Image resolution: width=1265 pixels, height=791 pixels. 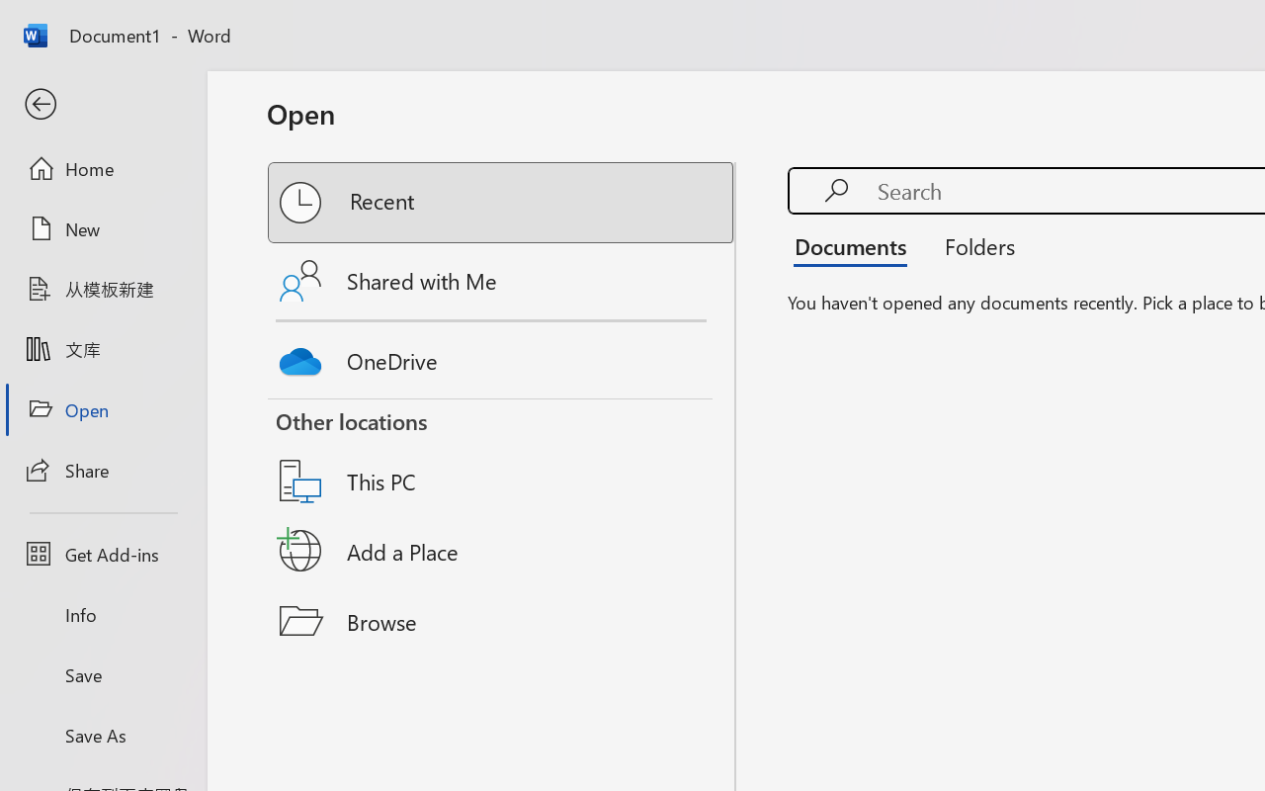 What do you see at coordinates (972, 245) in the screenshot?
I see `Folders` at bounding box center [972, 245].